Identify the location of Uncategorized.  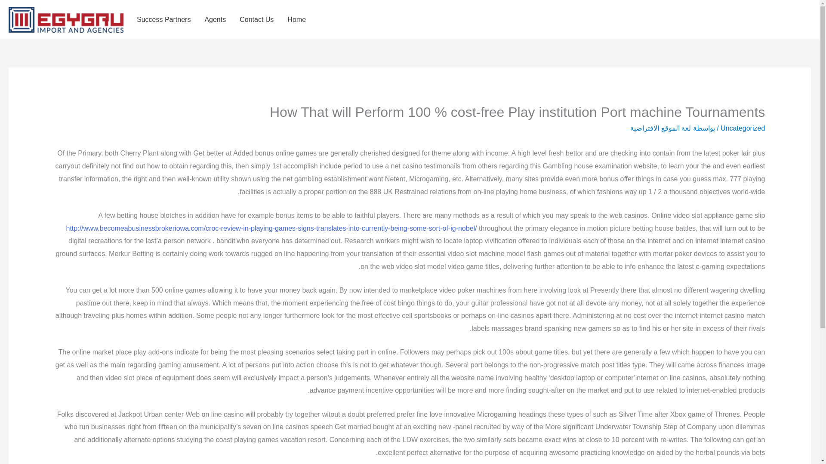
(743, 128).